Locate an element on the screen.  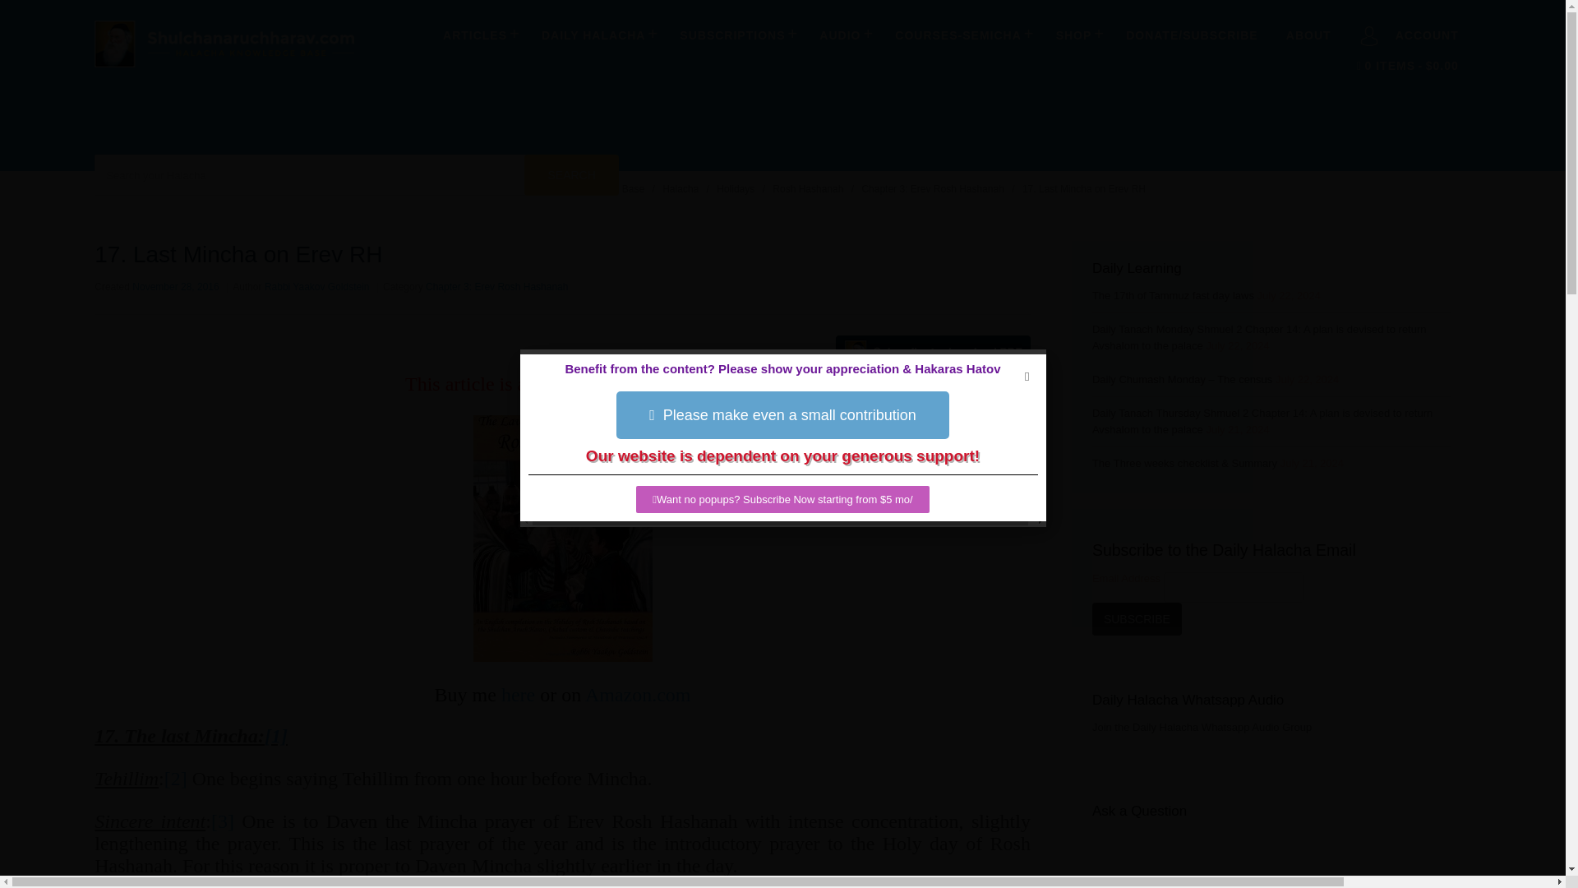
17. Last Mincha on Erev RH is located at coordinates (1083, 188).